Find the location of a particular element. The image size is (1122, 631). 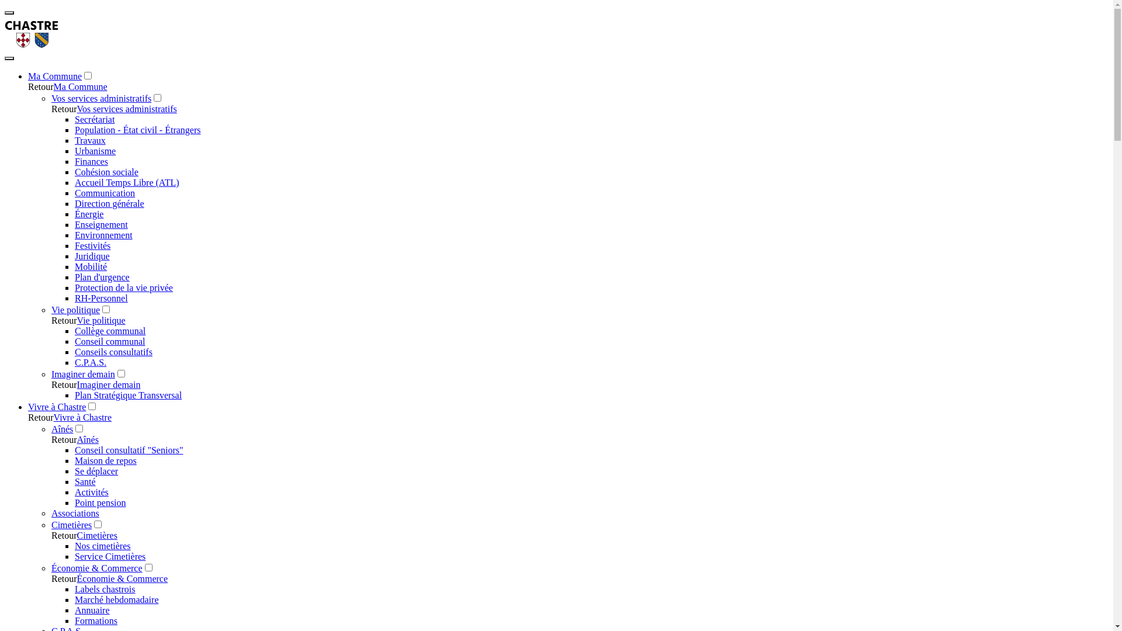

Vie politique is located at coordinates (102, 320).